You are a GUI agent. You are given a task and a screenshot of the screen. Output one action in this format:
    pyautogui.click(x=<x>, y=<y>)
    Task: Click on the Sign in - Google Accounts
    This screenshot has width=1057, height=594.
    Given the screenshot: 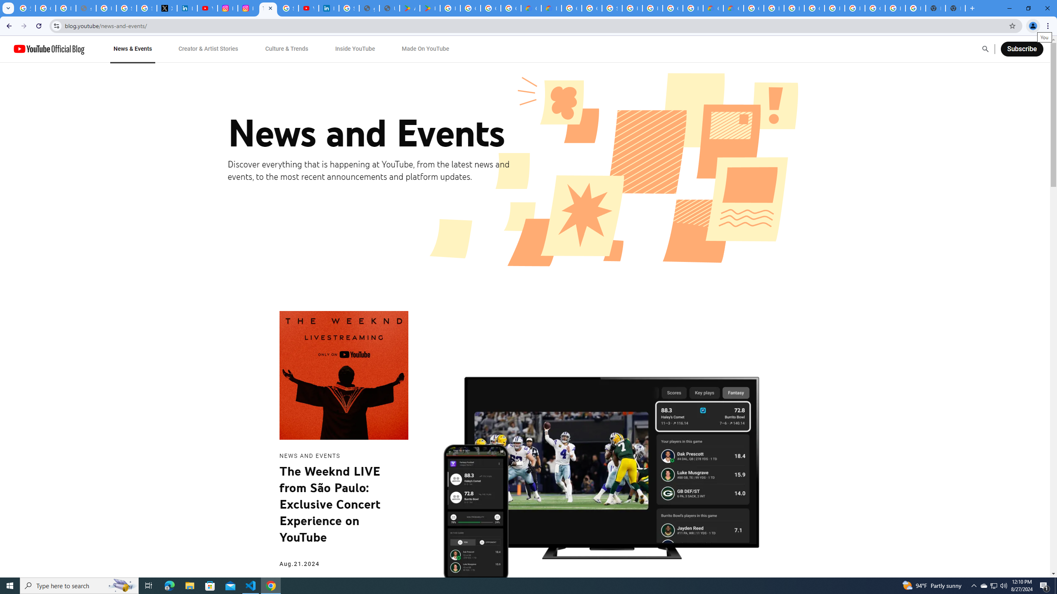 What is the action you would take?
    pyautogui.click(x=126, y=8)
    